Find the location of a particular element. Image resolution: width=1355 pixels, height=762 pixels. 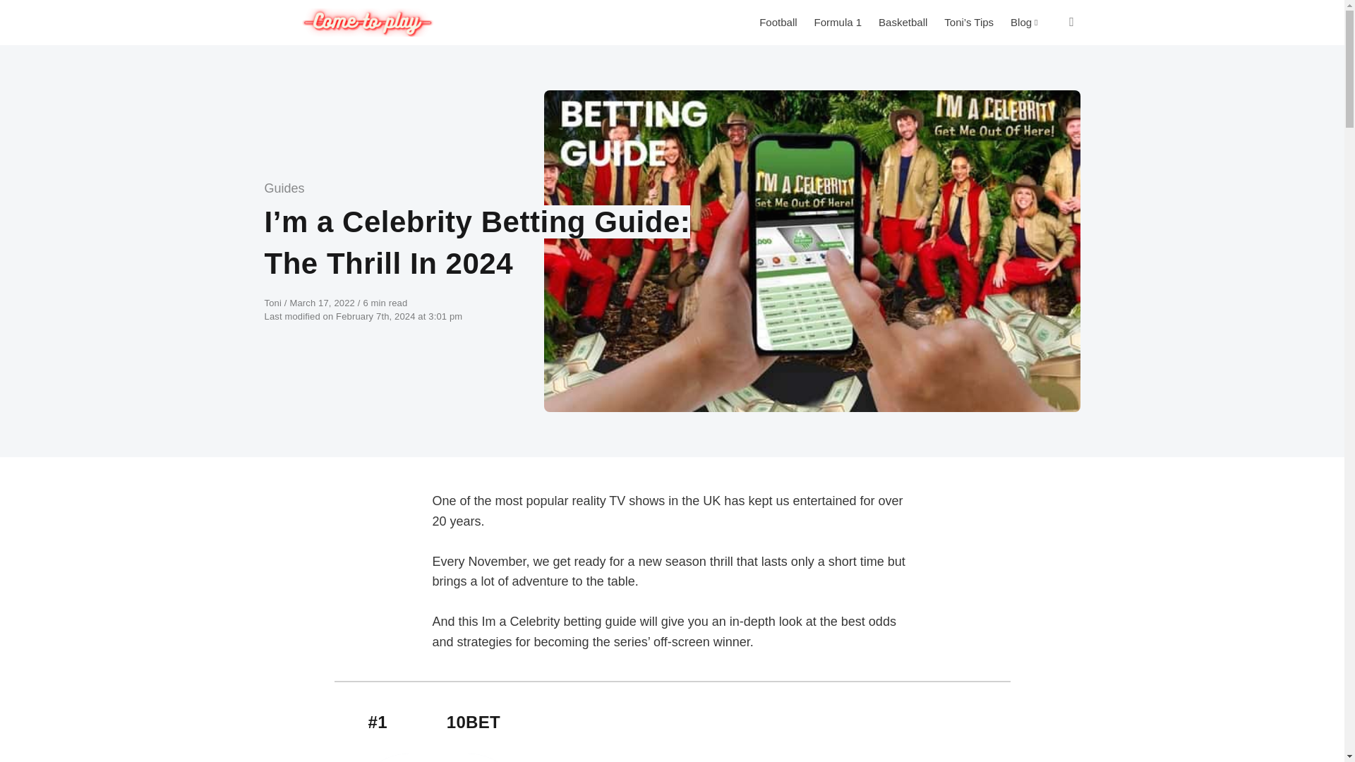

Basketball is located at coordinates (903, 23).